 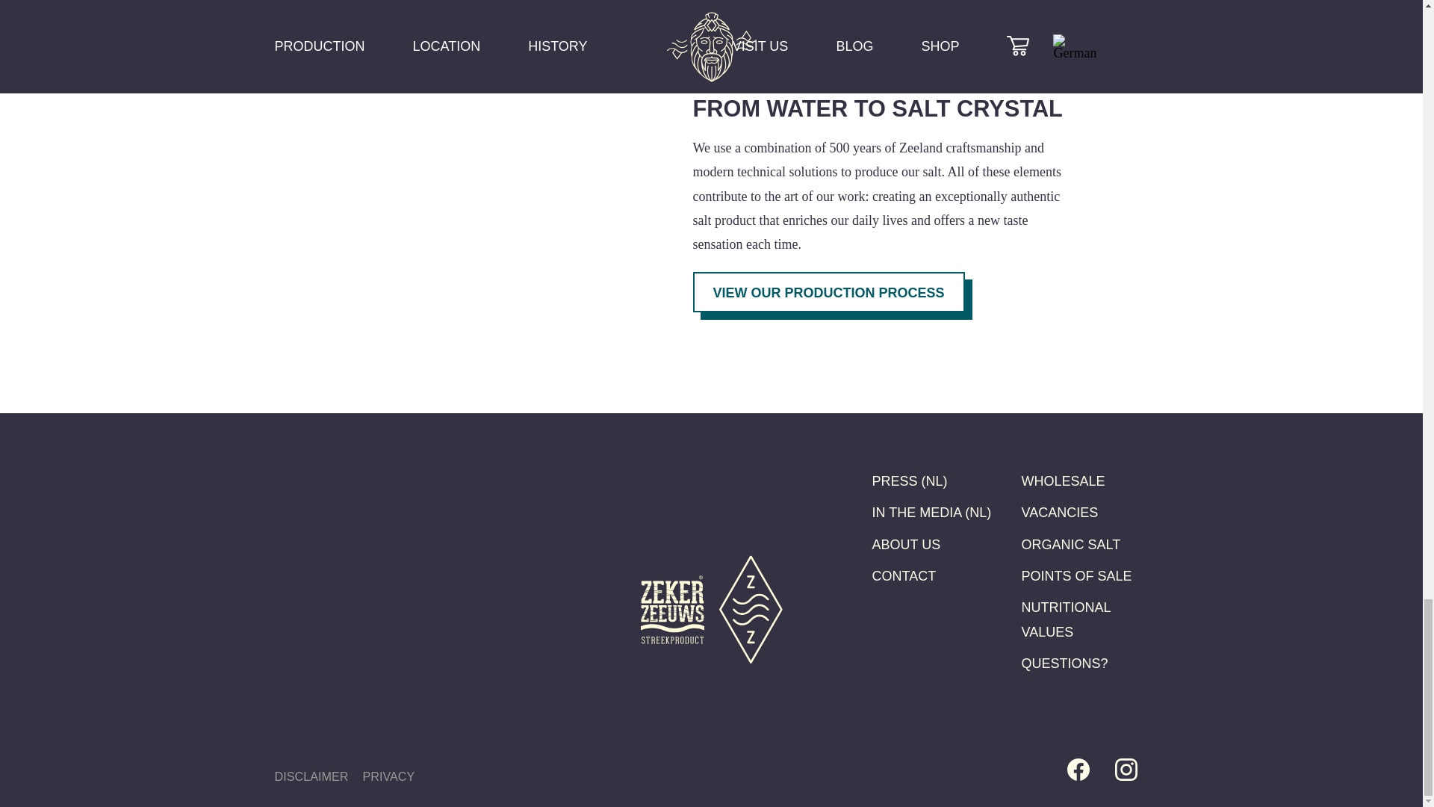 What do you see at coordinates (1071, 544) in the screenshot?
I see `ORGANIC SALT` at bounding box center [1071, 544].